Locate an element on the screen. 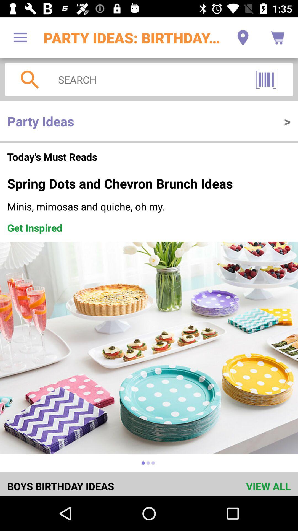 Image resolution: width=298 pixels, height=531 pixels. turn off the item below the spring dots and is located at coordinates (149, 206).